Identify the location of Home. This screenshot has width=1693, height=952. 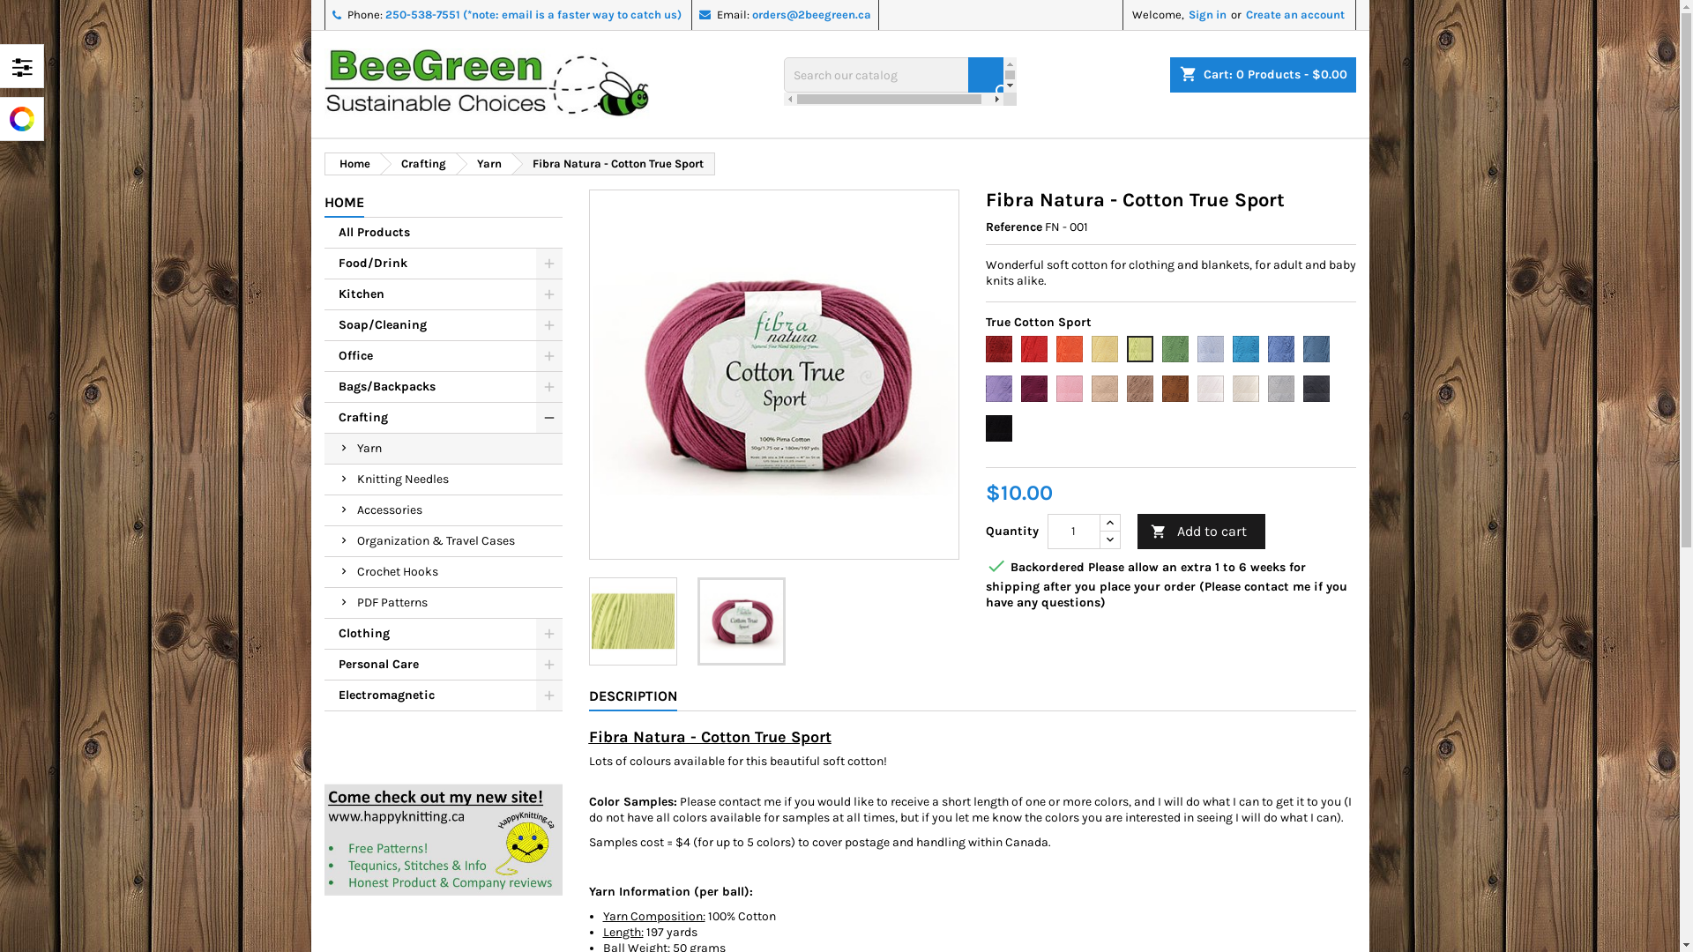
(351, 164).